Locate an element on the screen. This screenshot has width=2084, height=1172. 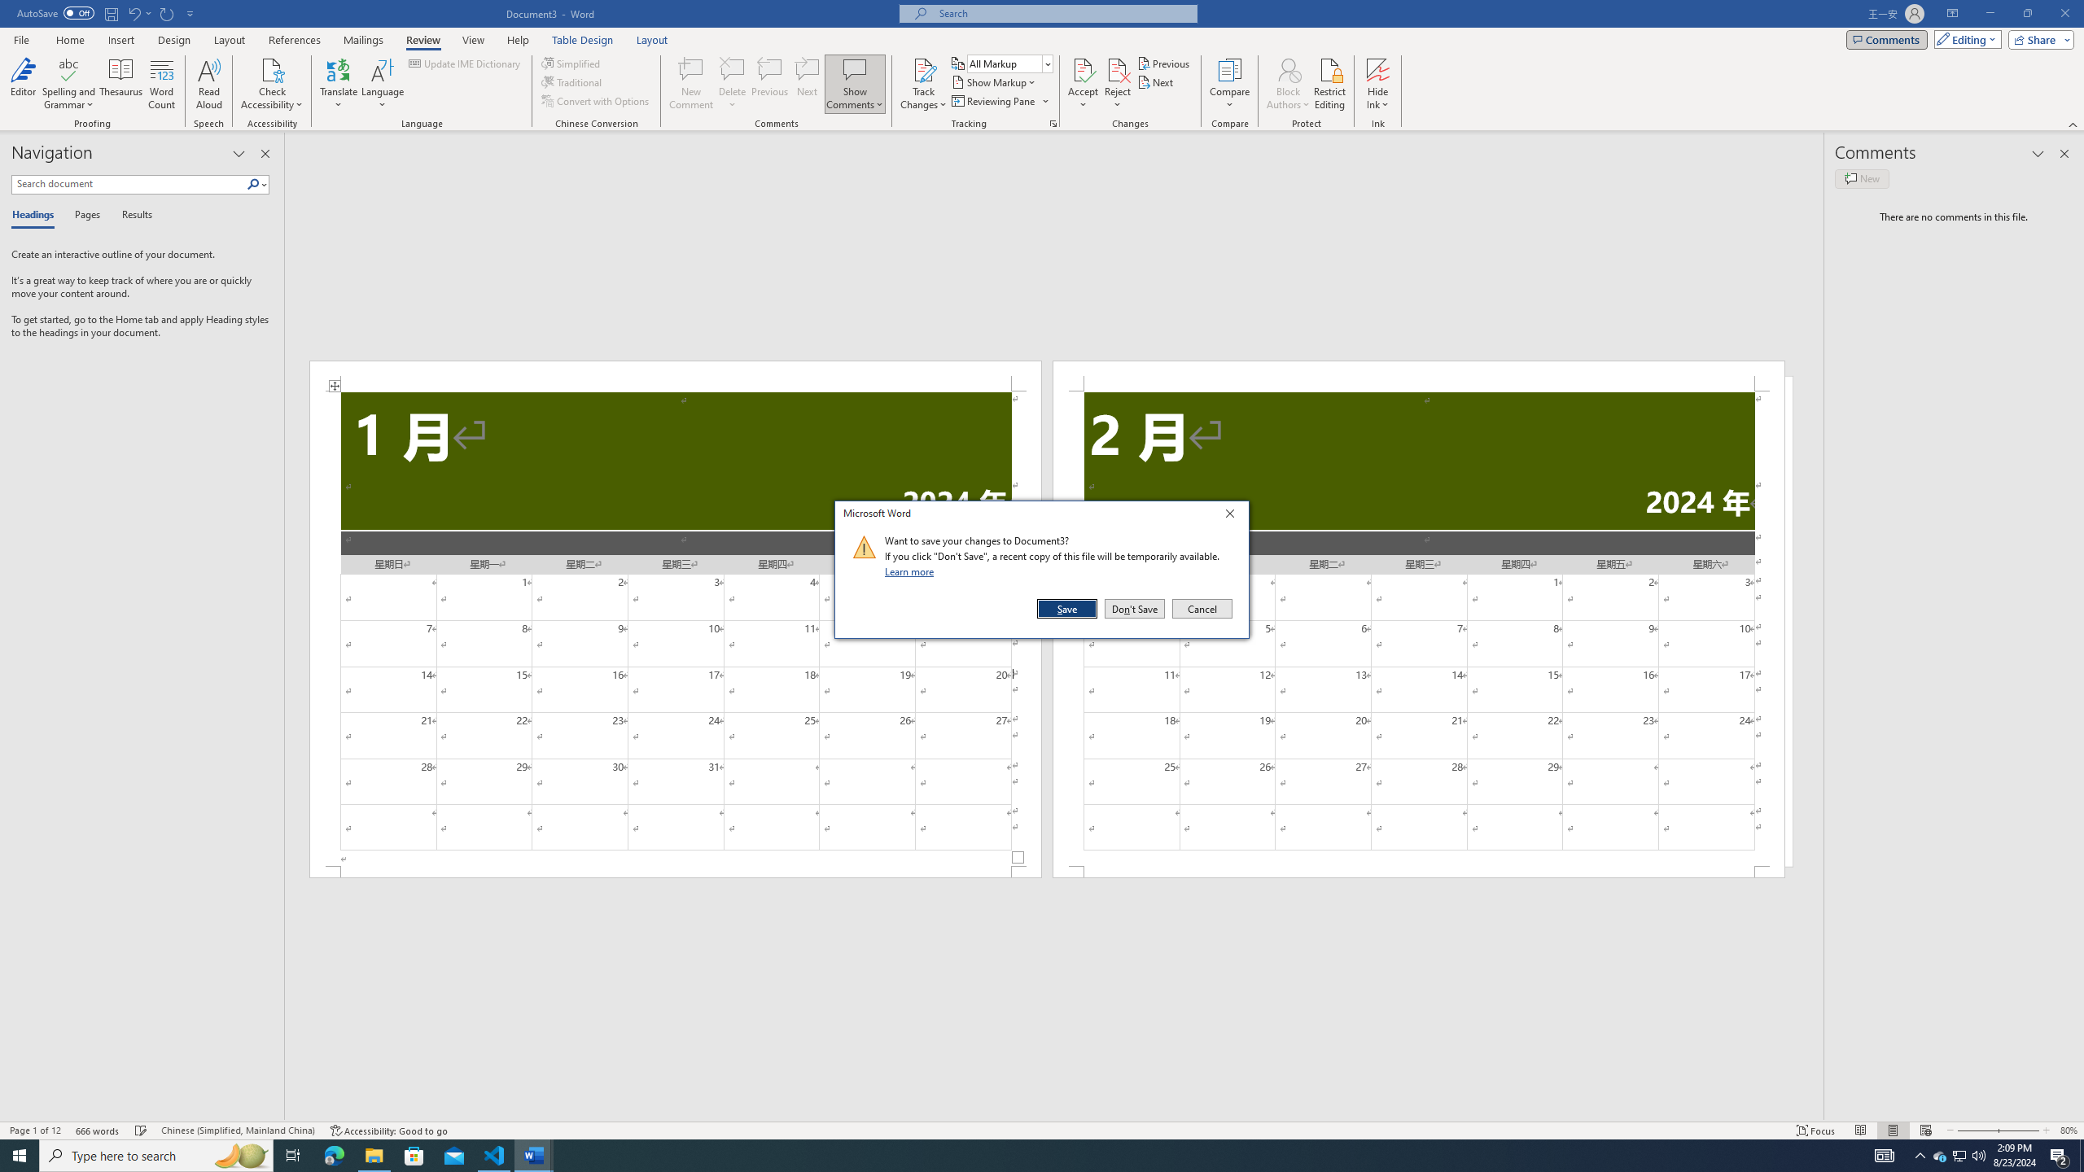
Header -Section 1- is located at coordinates (675, 376).